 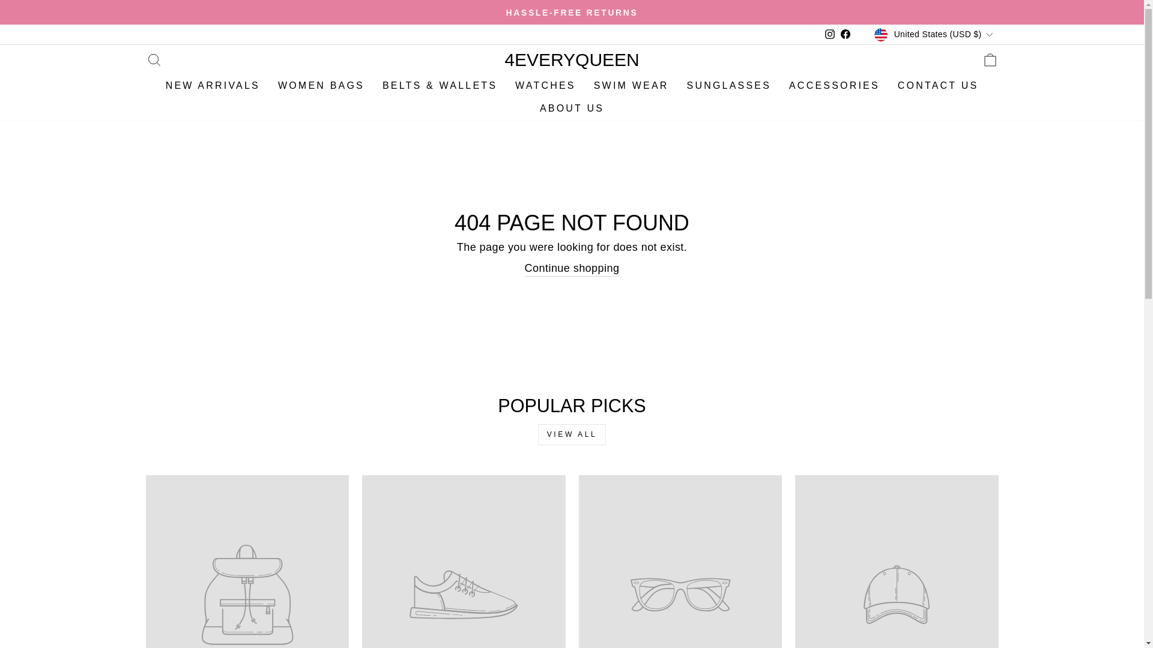 What do you see at coordinates (846, 35) in the screenshot?
I see `4everyqueen on Facebook` at bounding box center [846, 35].